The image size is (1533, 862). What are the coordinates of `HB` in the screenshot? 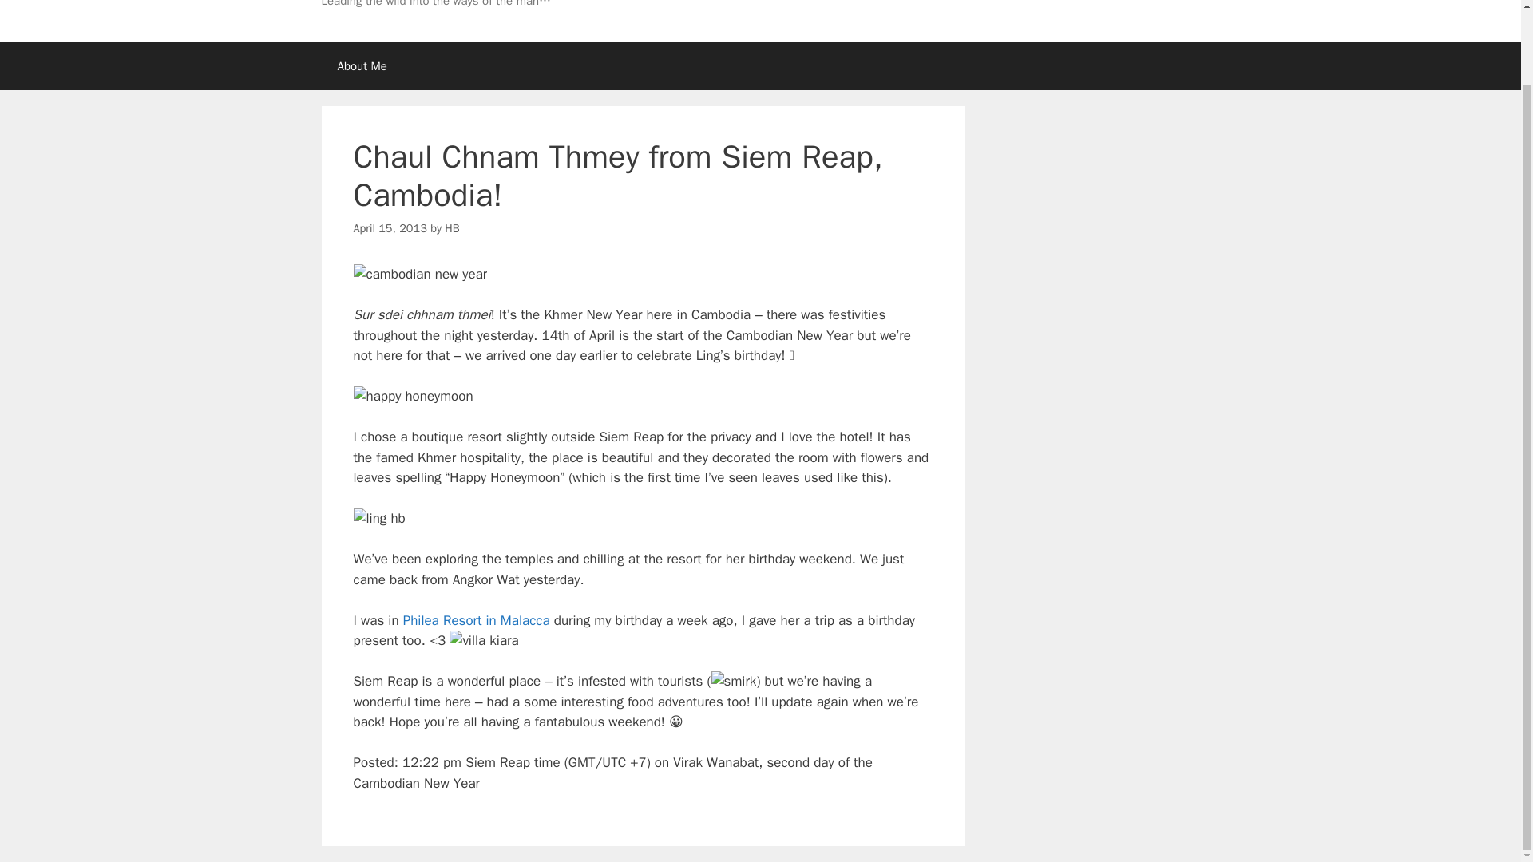 It's located at (451, 227).